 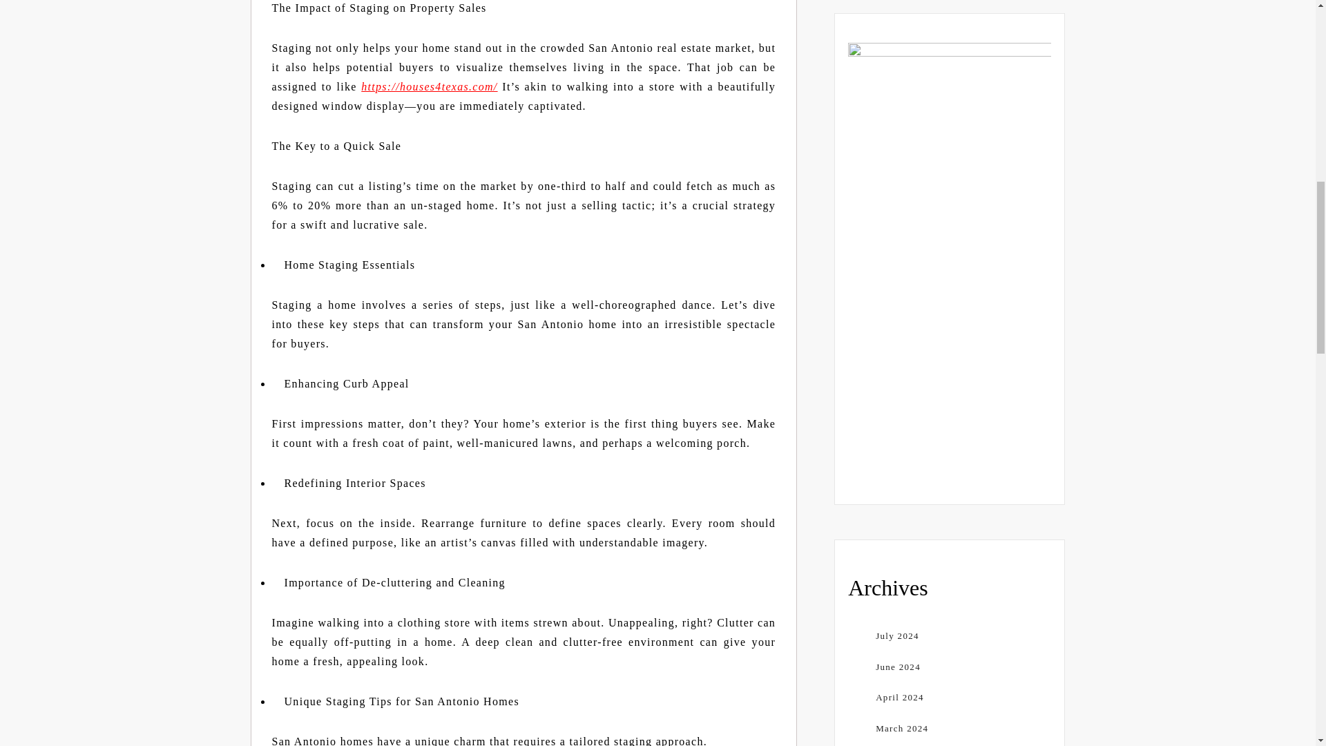 What do you see at coordinates (898, 667) in the screenshot?
I see `June 2024` at bounding box center [898, 667].